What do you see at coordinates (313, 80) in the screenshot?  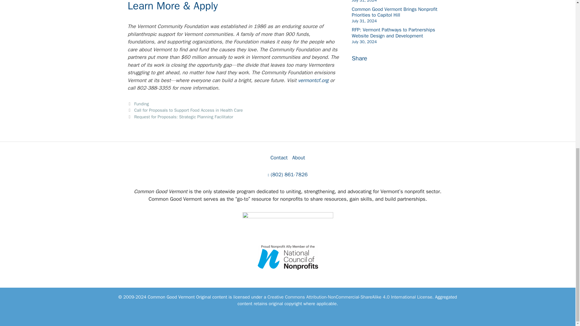 I see `vermontcf.org` at bounding box center [313, 80].